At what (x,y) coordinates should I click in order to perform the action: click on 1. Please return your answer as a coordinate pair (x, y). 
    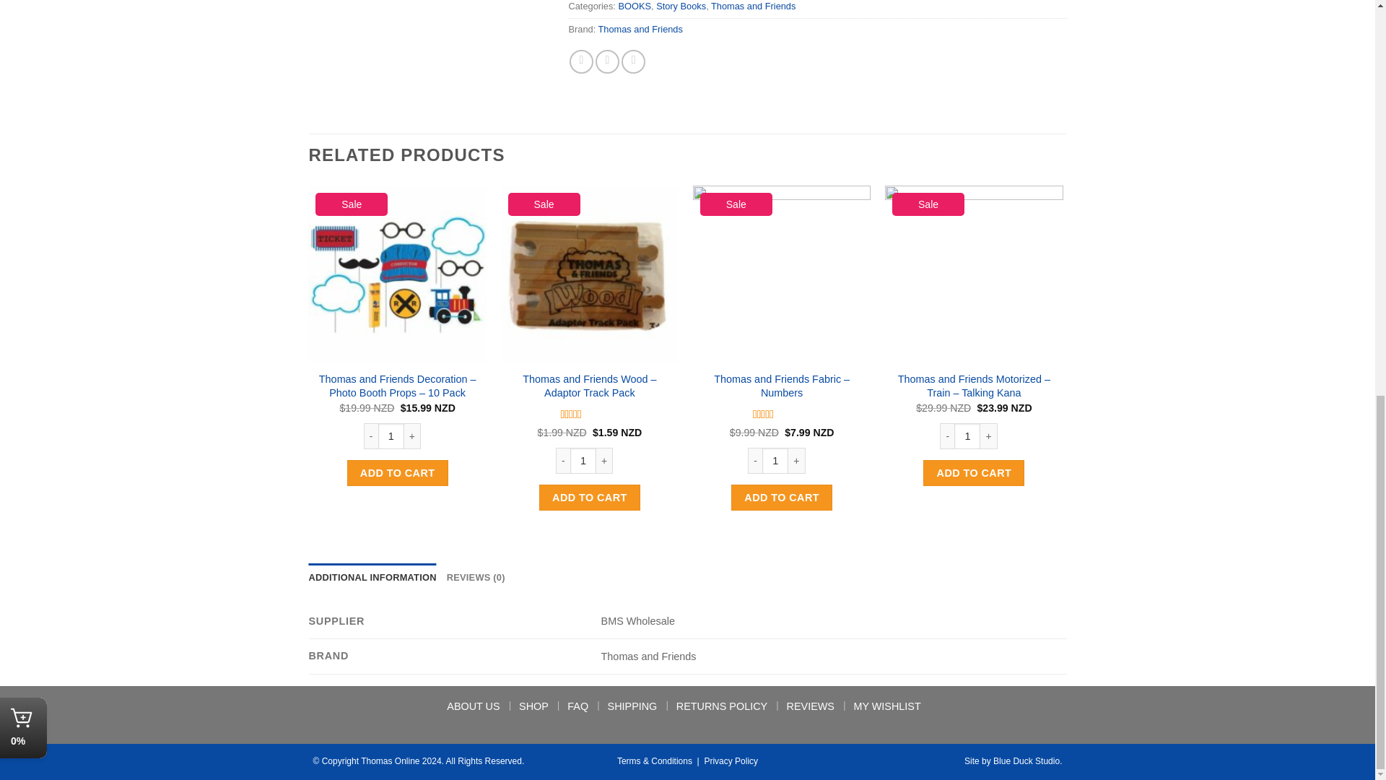
    Looking at the image, I should click on (1159, 460).